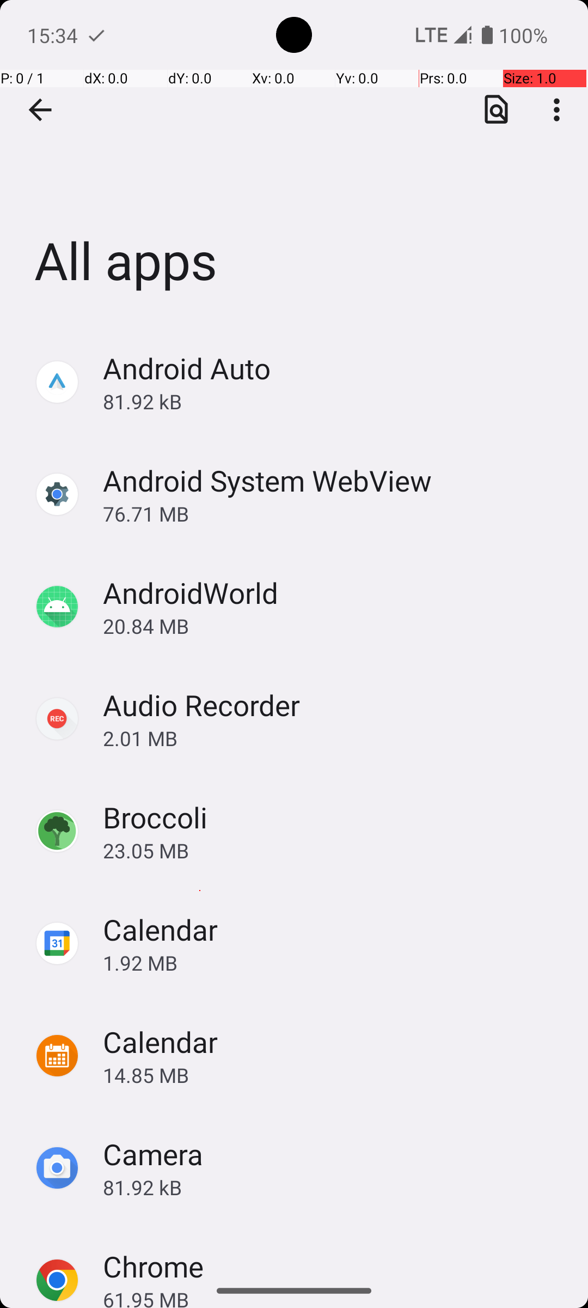 The width and height of the screenshot is (588, 1308). Describe the element at coordinates (334, 513) in the screenshot. I see `76.71 MB` at that location.